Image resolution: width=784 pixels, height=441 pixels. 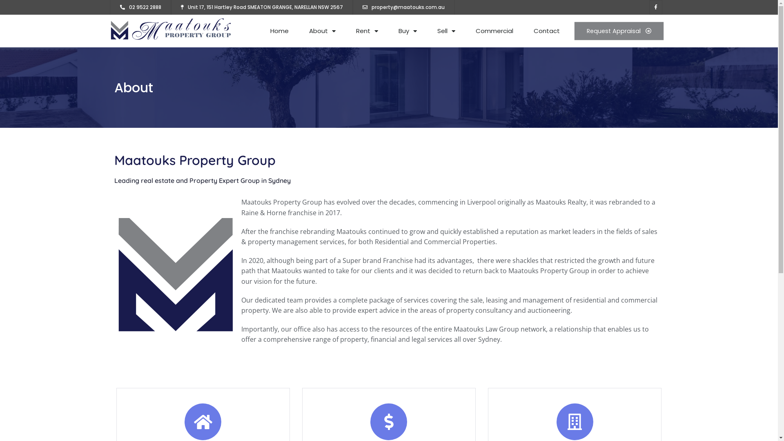 I want to click on 02 9522 2888, so click(x=140, y=7).